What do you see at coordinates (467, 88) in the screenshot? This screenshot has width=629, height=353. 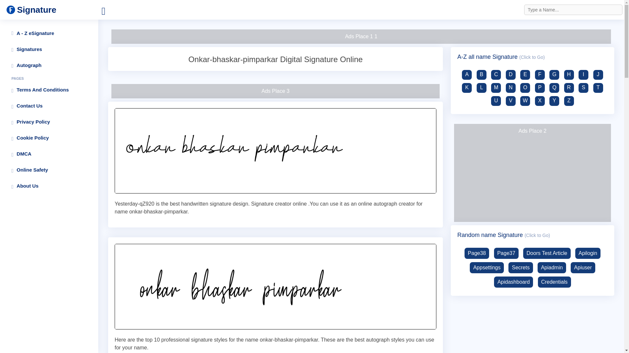 I see `K` at bounding box center [467, 88].